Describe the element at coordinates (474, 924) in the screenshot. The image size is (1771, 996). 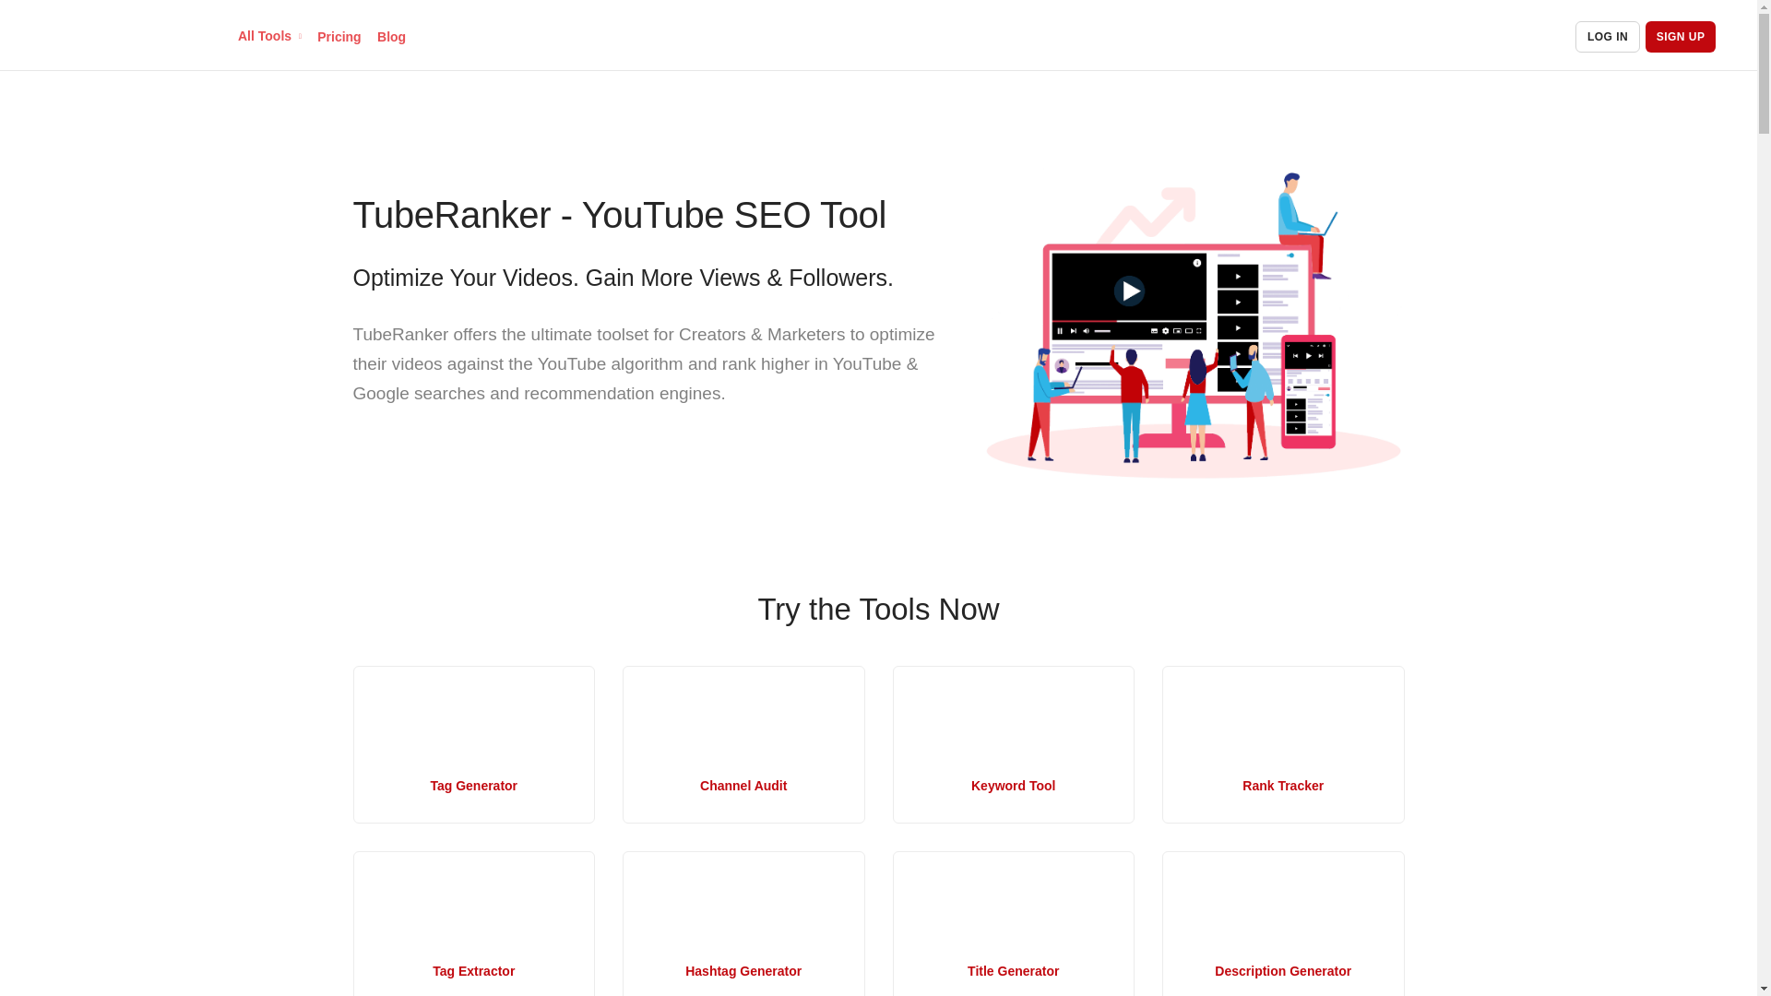
I see `Tag Extractor` at that location.